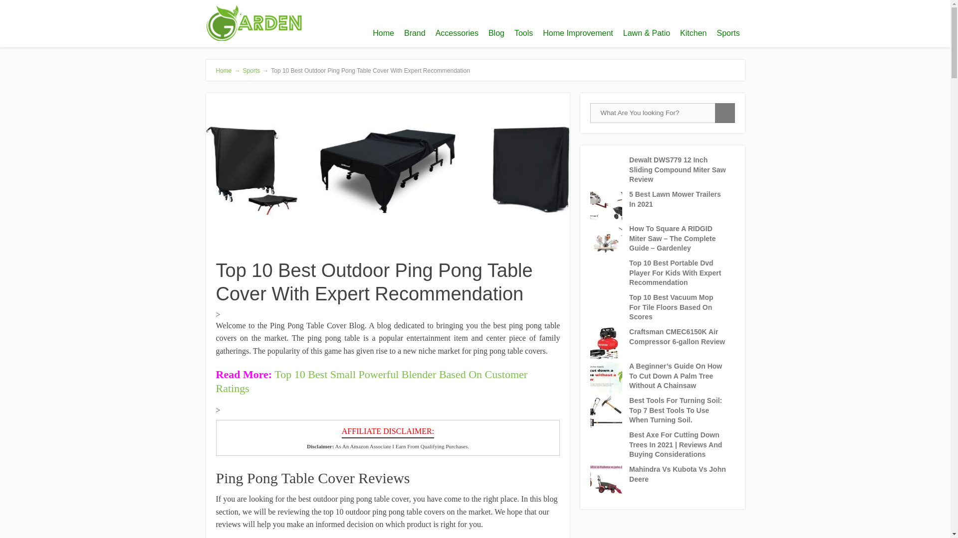 This screenshot has height=538, width=958. I want to click on Top 10 Best Small Powerful Blender Based On Customer Ratings, so click(371, 381).